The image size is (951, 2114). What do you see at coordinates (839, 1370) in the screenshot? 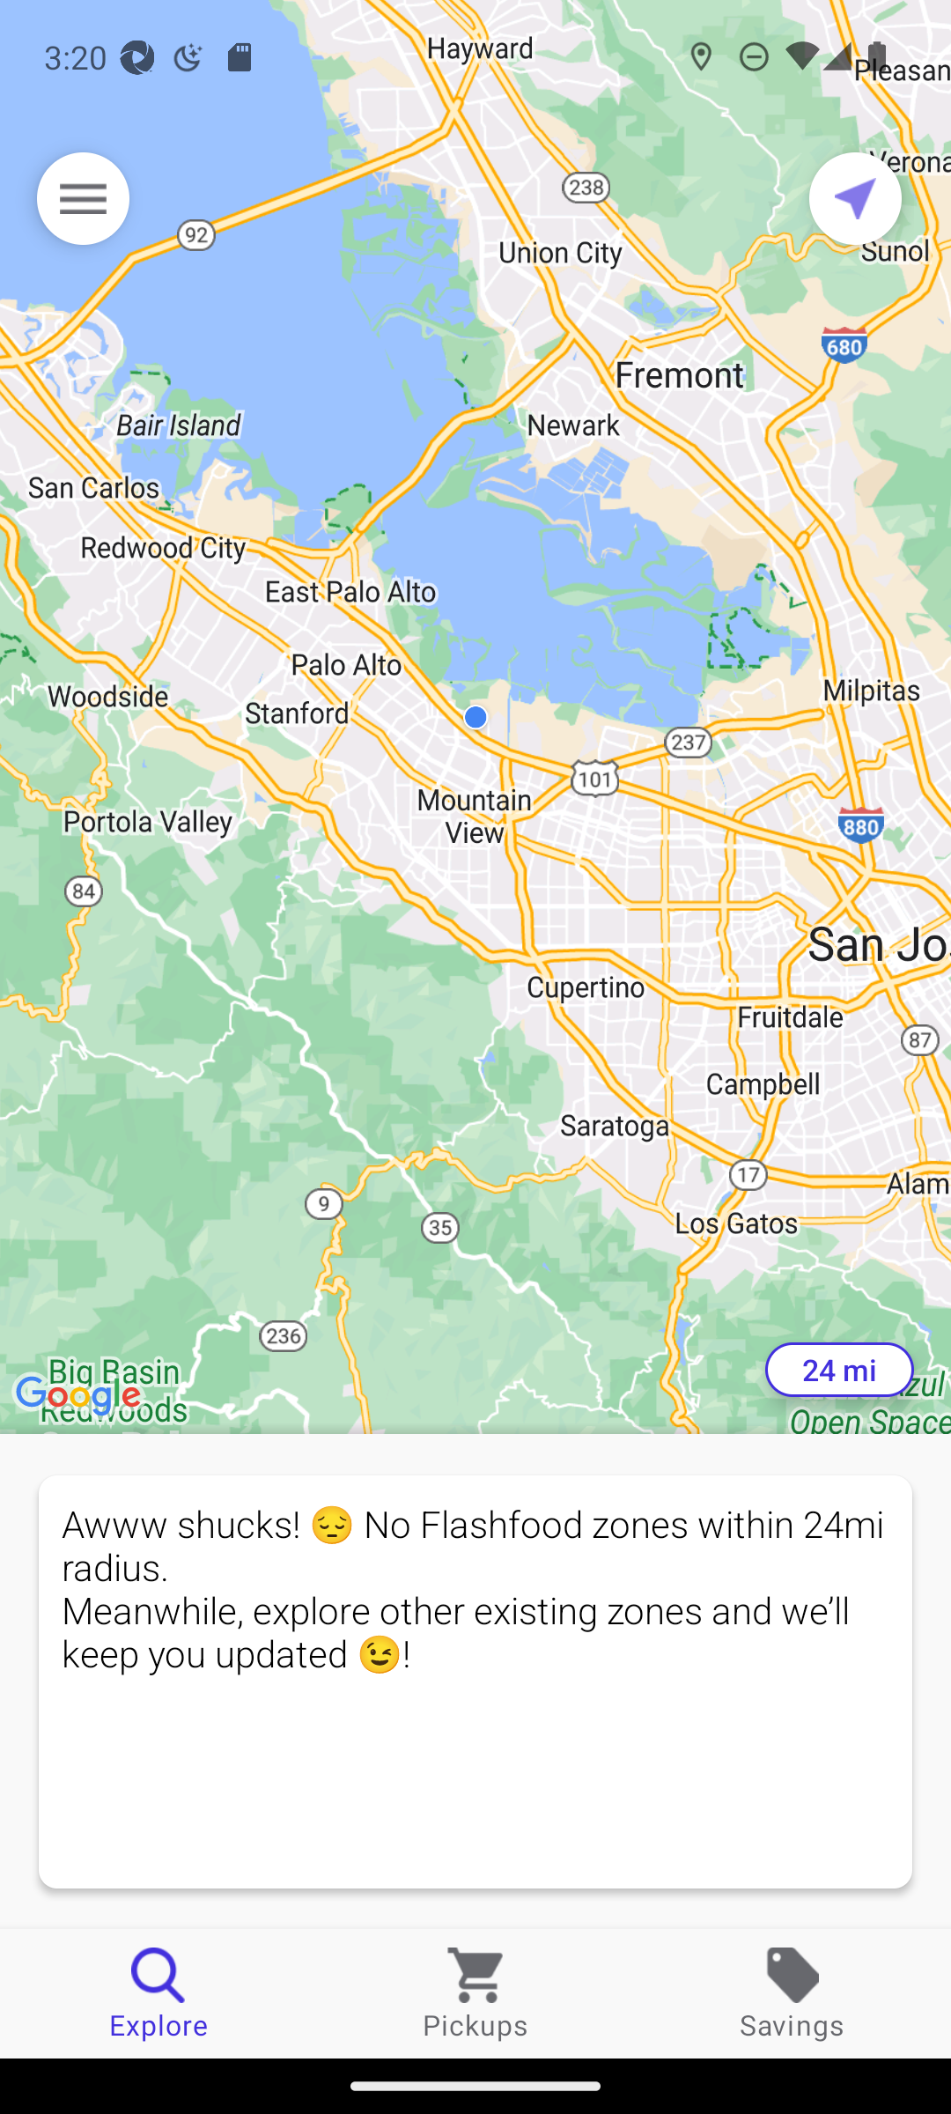
I see `24 mi` at bounding box center [839, 1370].